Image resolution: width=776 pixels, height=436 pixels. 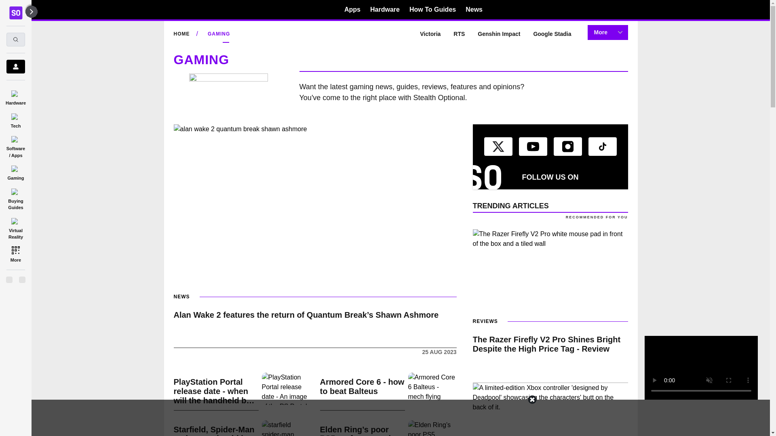 What do you see at coordinates (352, 9) in the screenshot?
I see `Apps` at bounding box center [352, 9].